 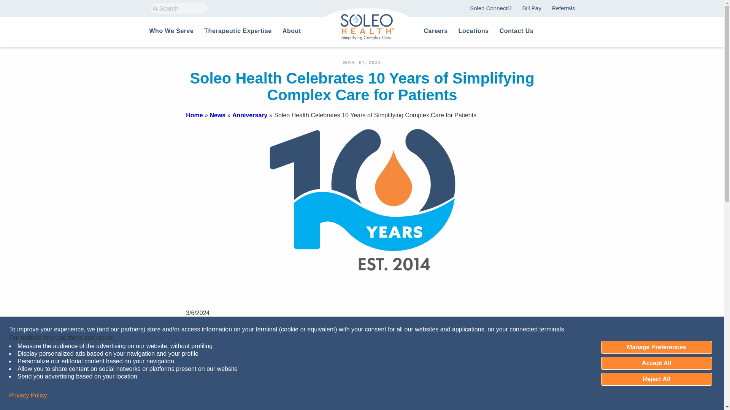 I want to click on Referrals, so click(x=563, y=8).